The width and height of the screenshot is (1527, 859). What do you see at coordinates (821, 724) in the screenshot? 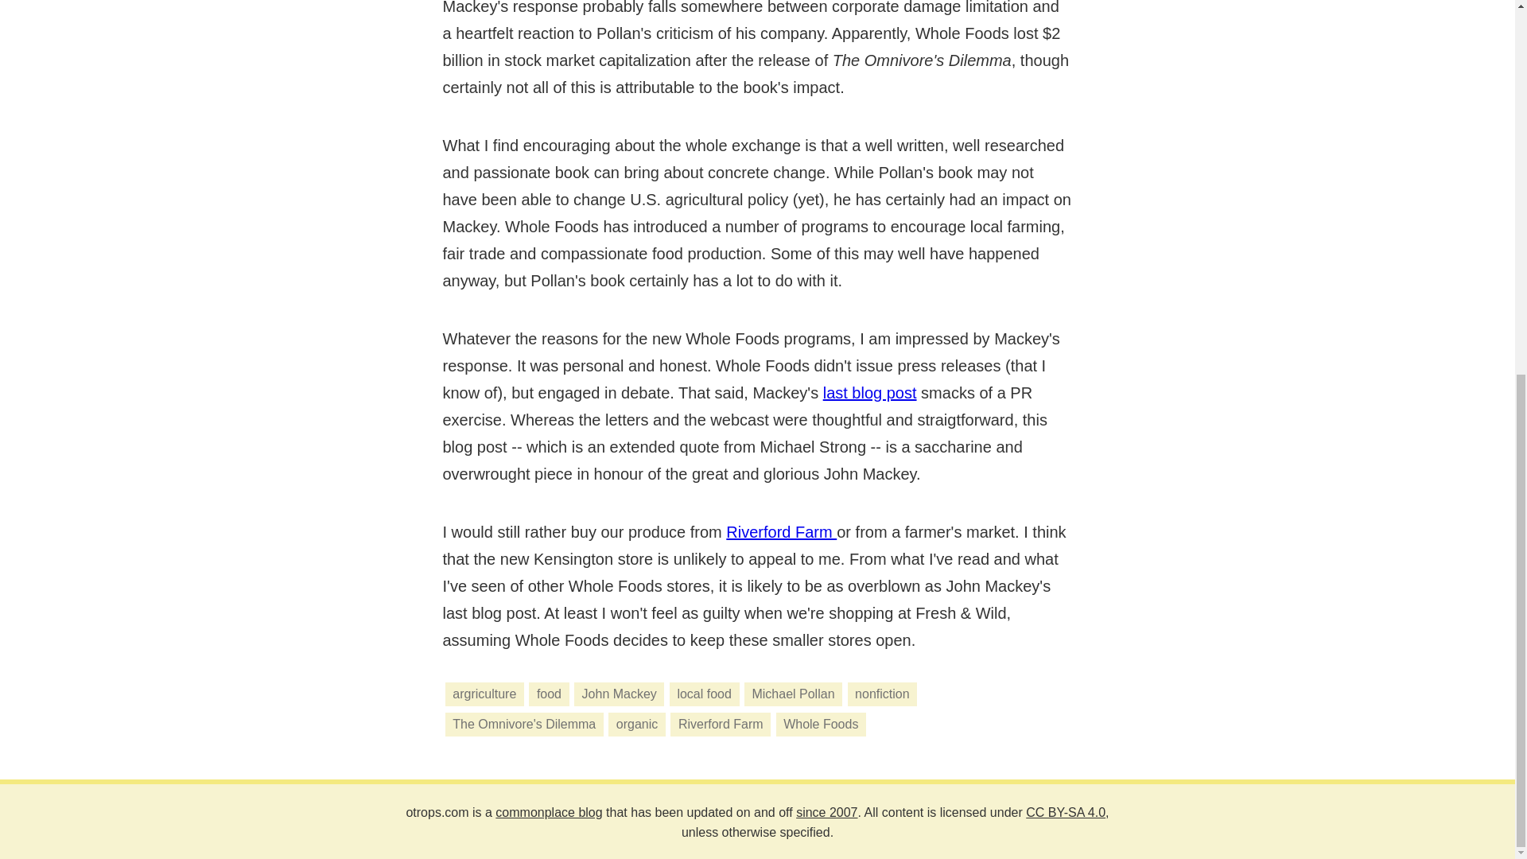
I see `Whole Foods` at bounding box center [821, 724].